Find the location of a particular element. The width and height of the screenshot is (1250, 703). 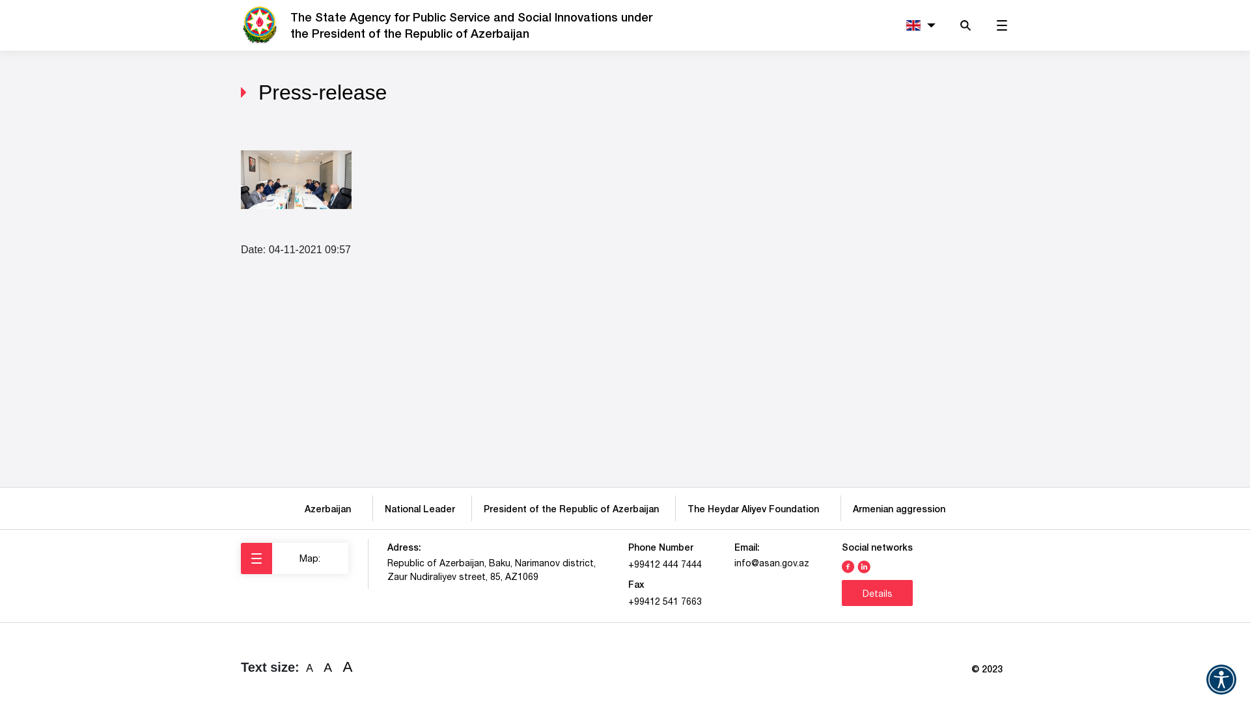

A is located at coordinates (348, 667).